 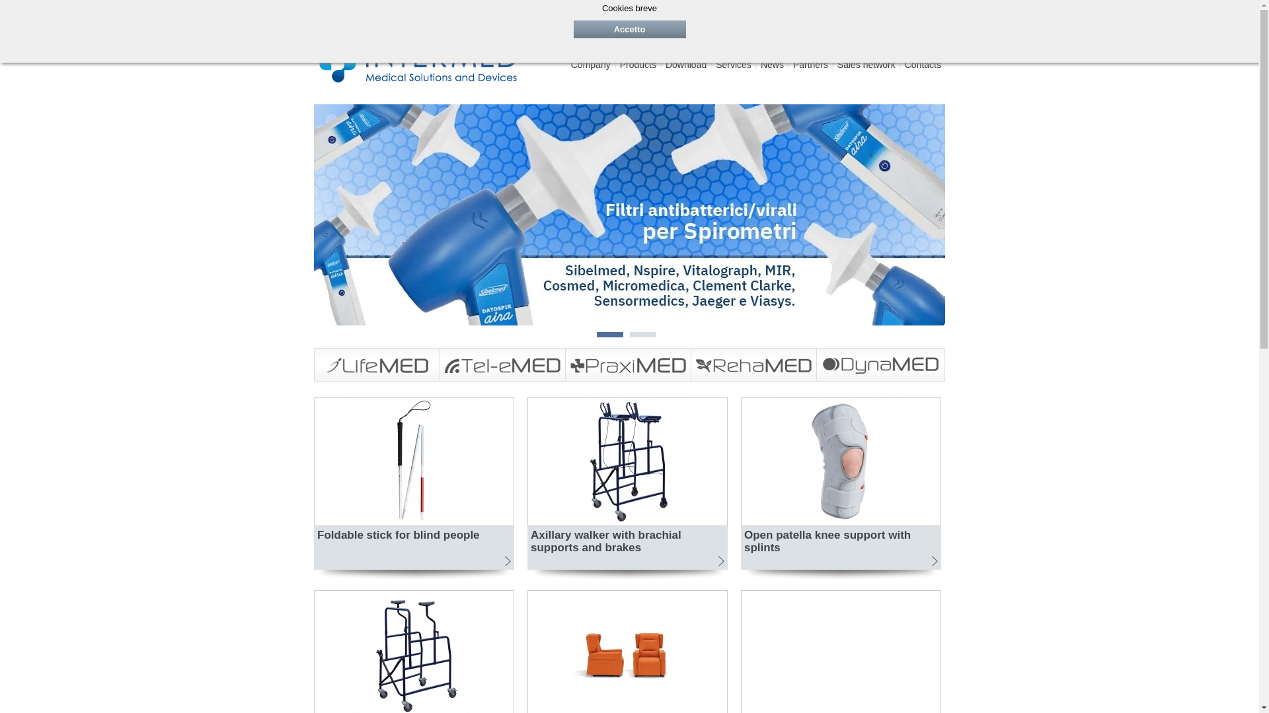 What do you see at coordinates (414, 461) in the screenshot?
I see `Facebook` at bounding box center [414, 461].